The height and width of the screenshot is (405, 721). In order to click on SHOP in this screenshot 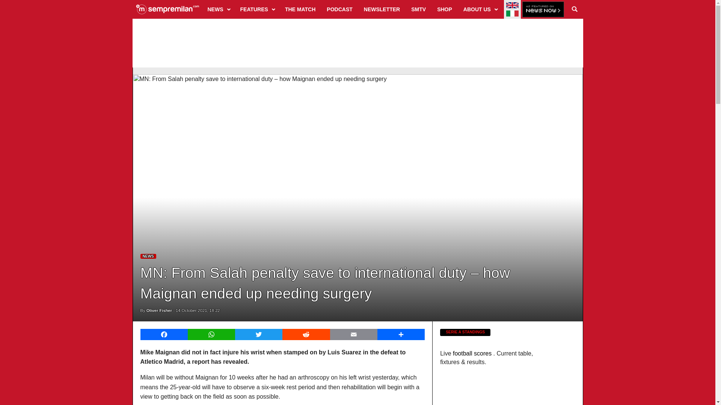, I will do `click(445, 9)`.